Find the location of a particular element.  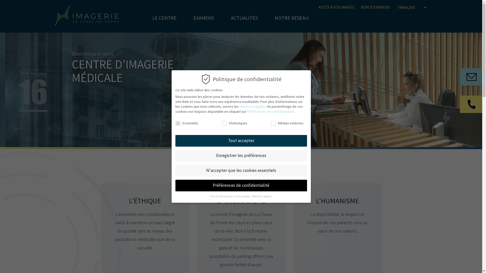

Plus d'informations sur les cookies is located at coordinates (230, 196).